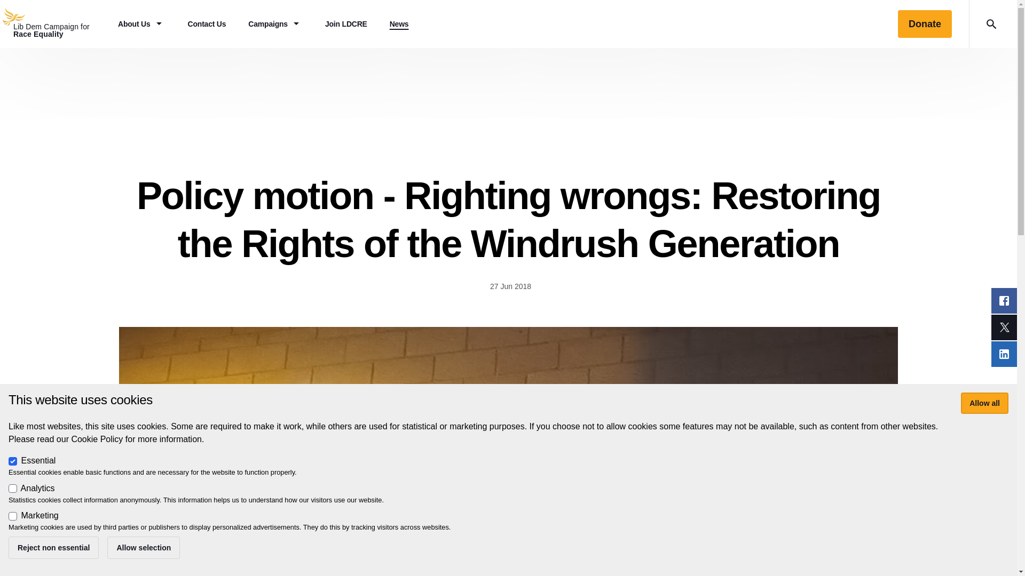 This screenshot has height=576, width=1025. Describe the element at coordinates (53, 547) in the screenshot. I see `Reject non essential` at that location.